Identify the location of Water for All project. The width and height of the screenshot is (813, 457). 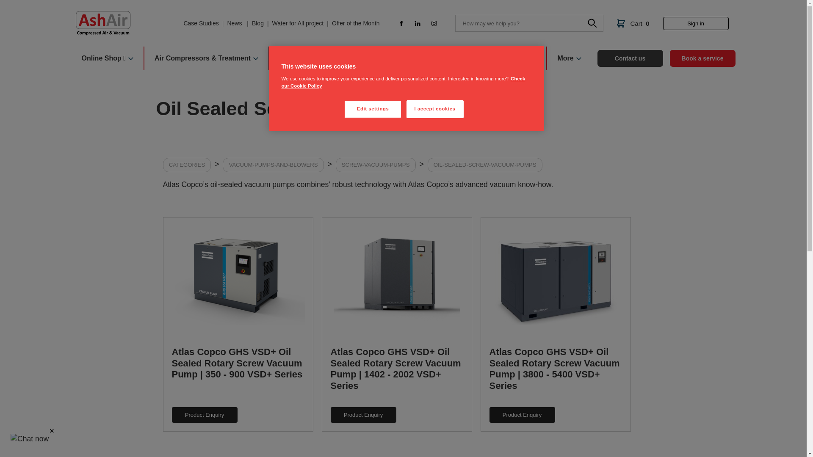
(298, 24).